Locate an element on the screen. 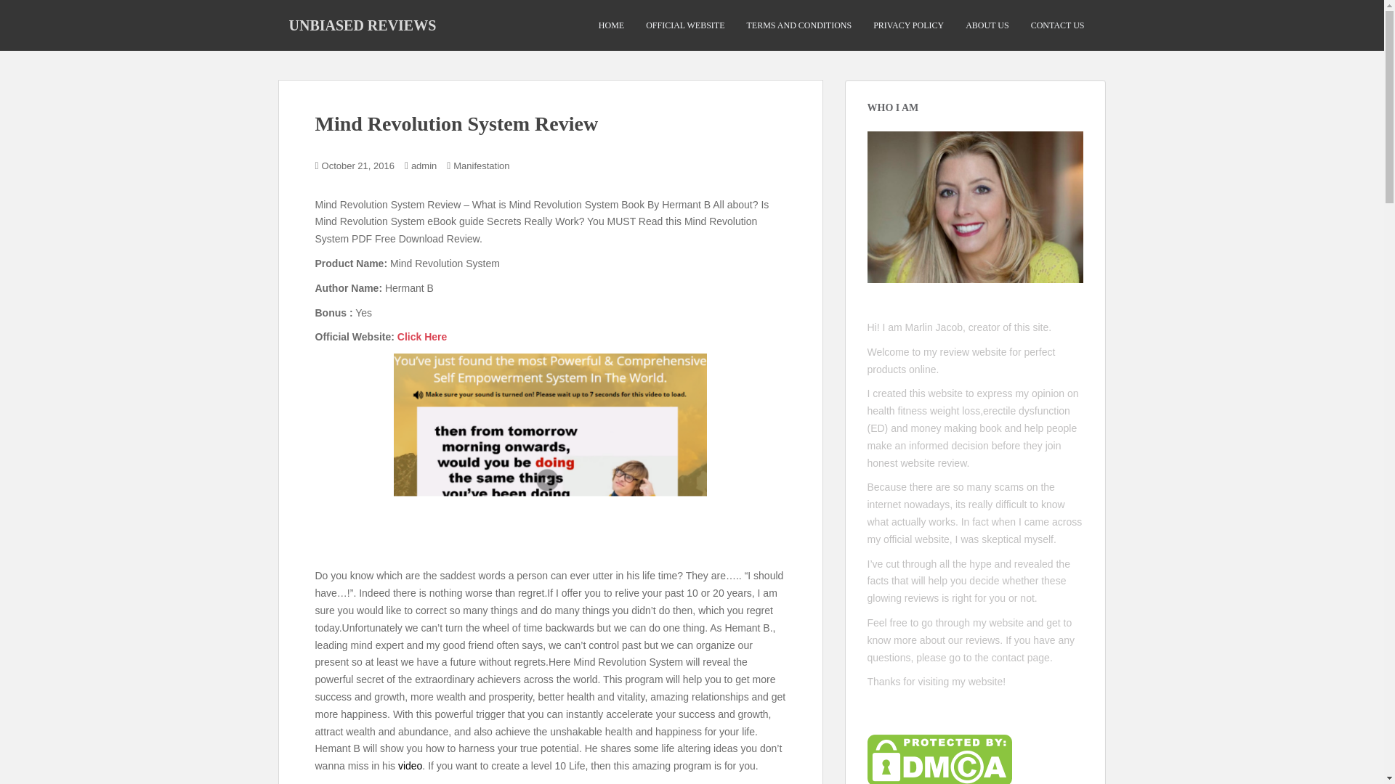 The height and width of the screenshot is (784, 1395). TERMS AND CONDITIONS is located at coordinates (798, 25).